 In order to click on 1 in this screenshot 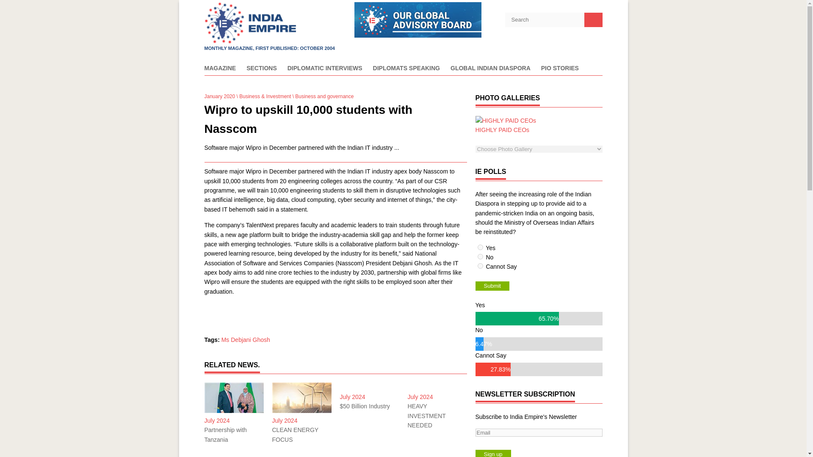, I will do `click(480, 247)`.